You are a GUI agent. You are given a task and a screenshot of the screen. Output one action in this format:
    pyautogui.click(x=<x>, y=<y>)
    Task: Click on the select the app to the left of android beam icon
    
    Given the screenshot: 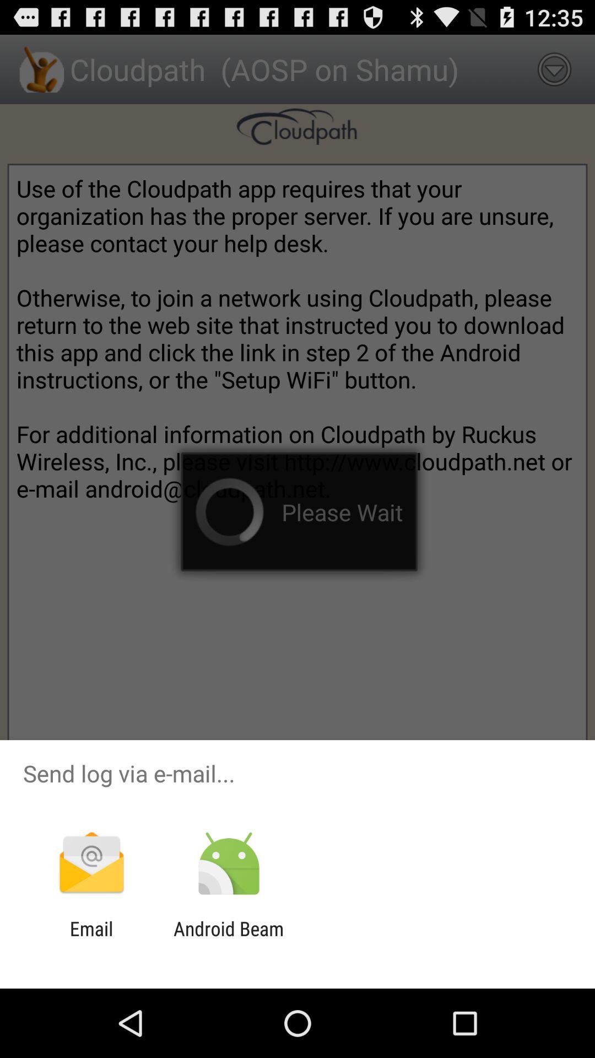 What is the action you would take?
    pyautogui.click(x=91, y=940)
    